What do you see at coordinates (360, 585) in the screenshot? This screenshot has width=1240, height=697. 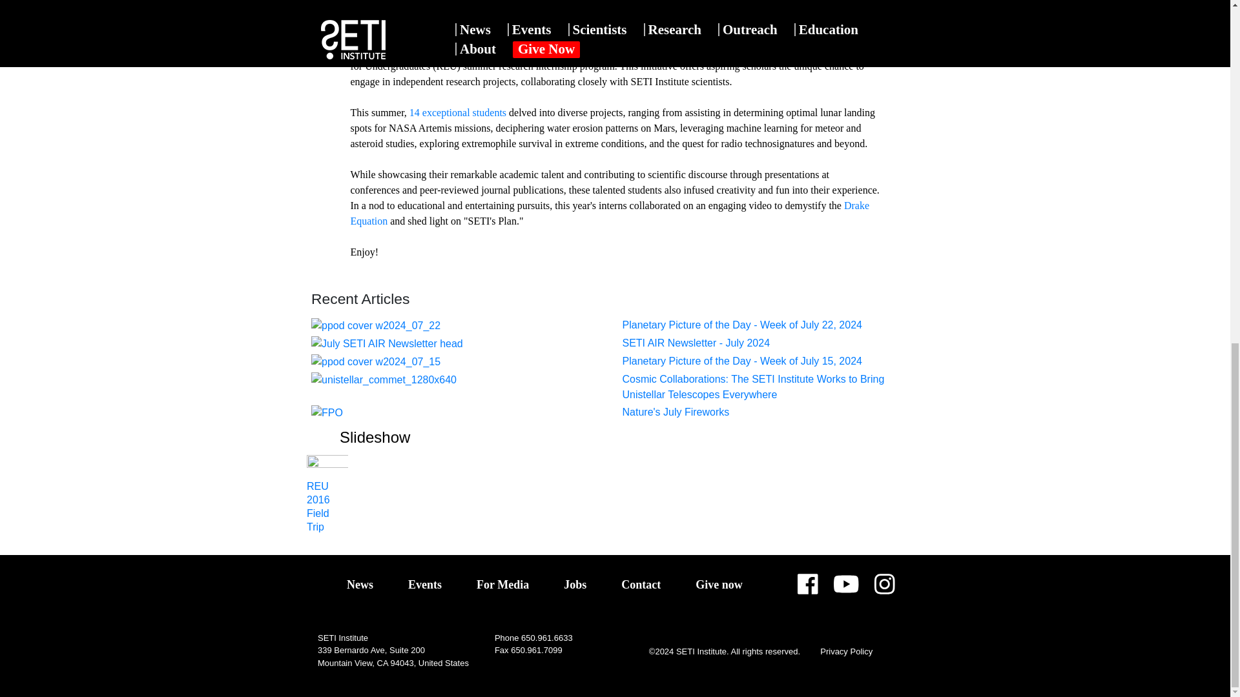 I see `News` at bounding box center [360, 585].